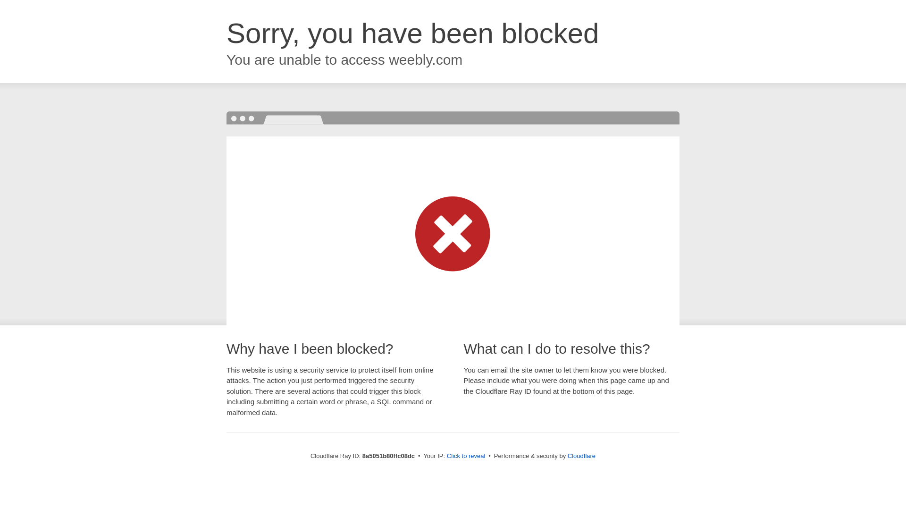 The height and width of the screenshot is (510, 906). I want to click on Click to reveal, so click(466, 456).